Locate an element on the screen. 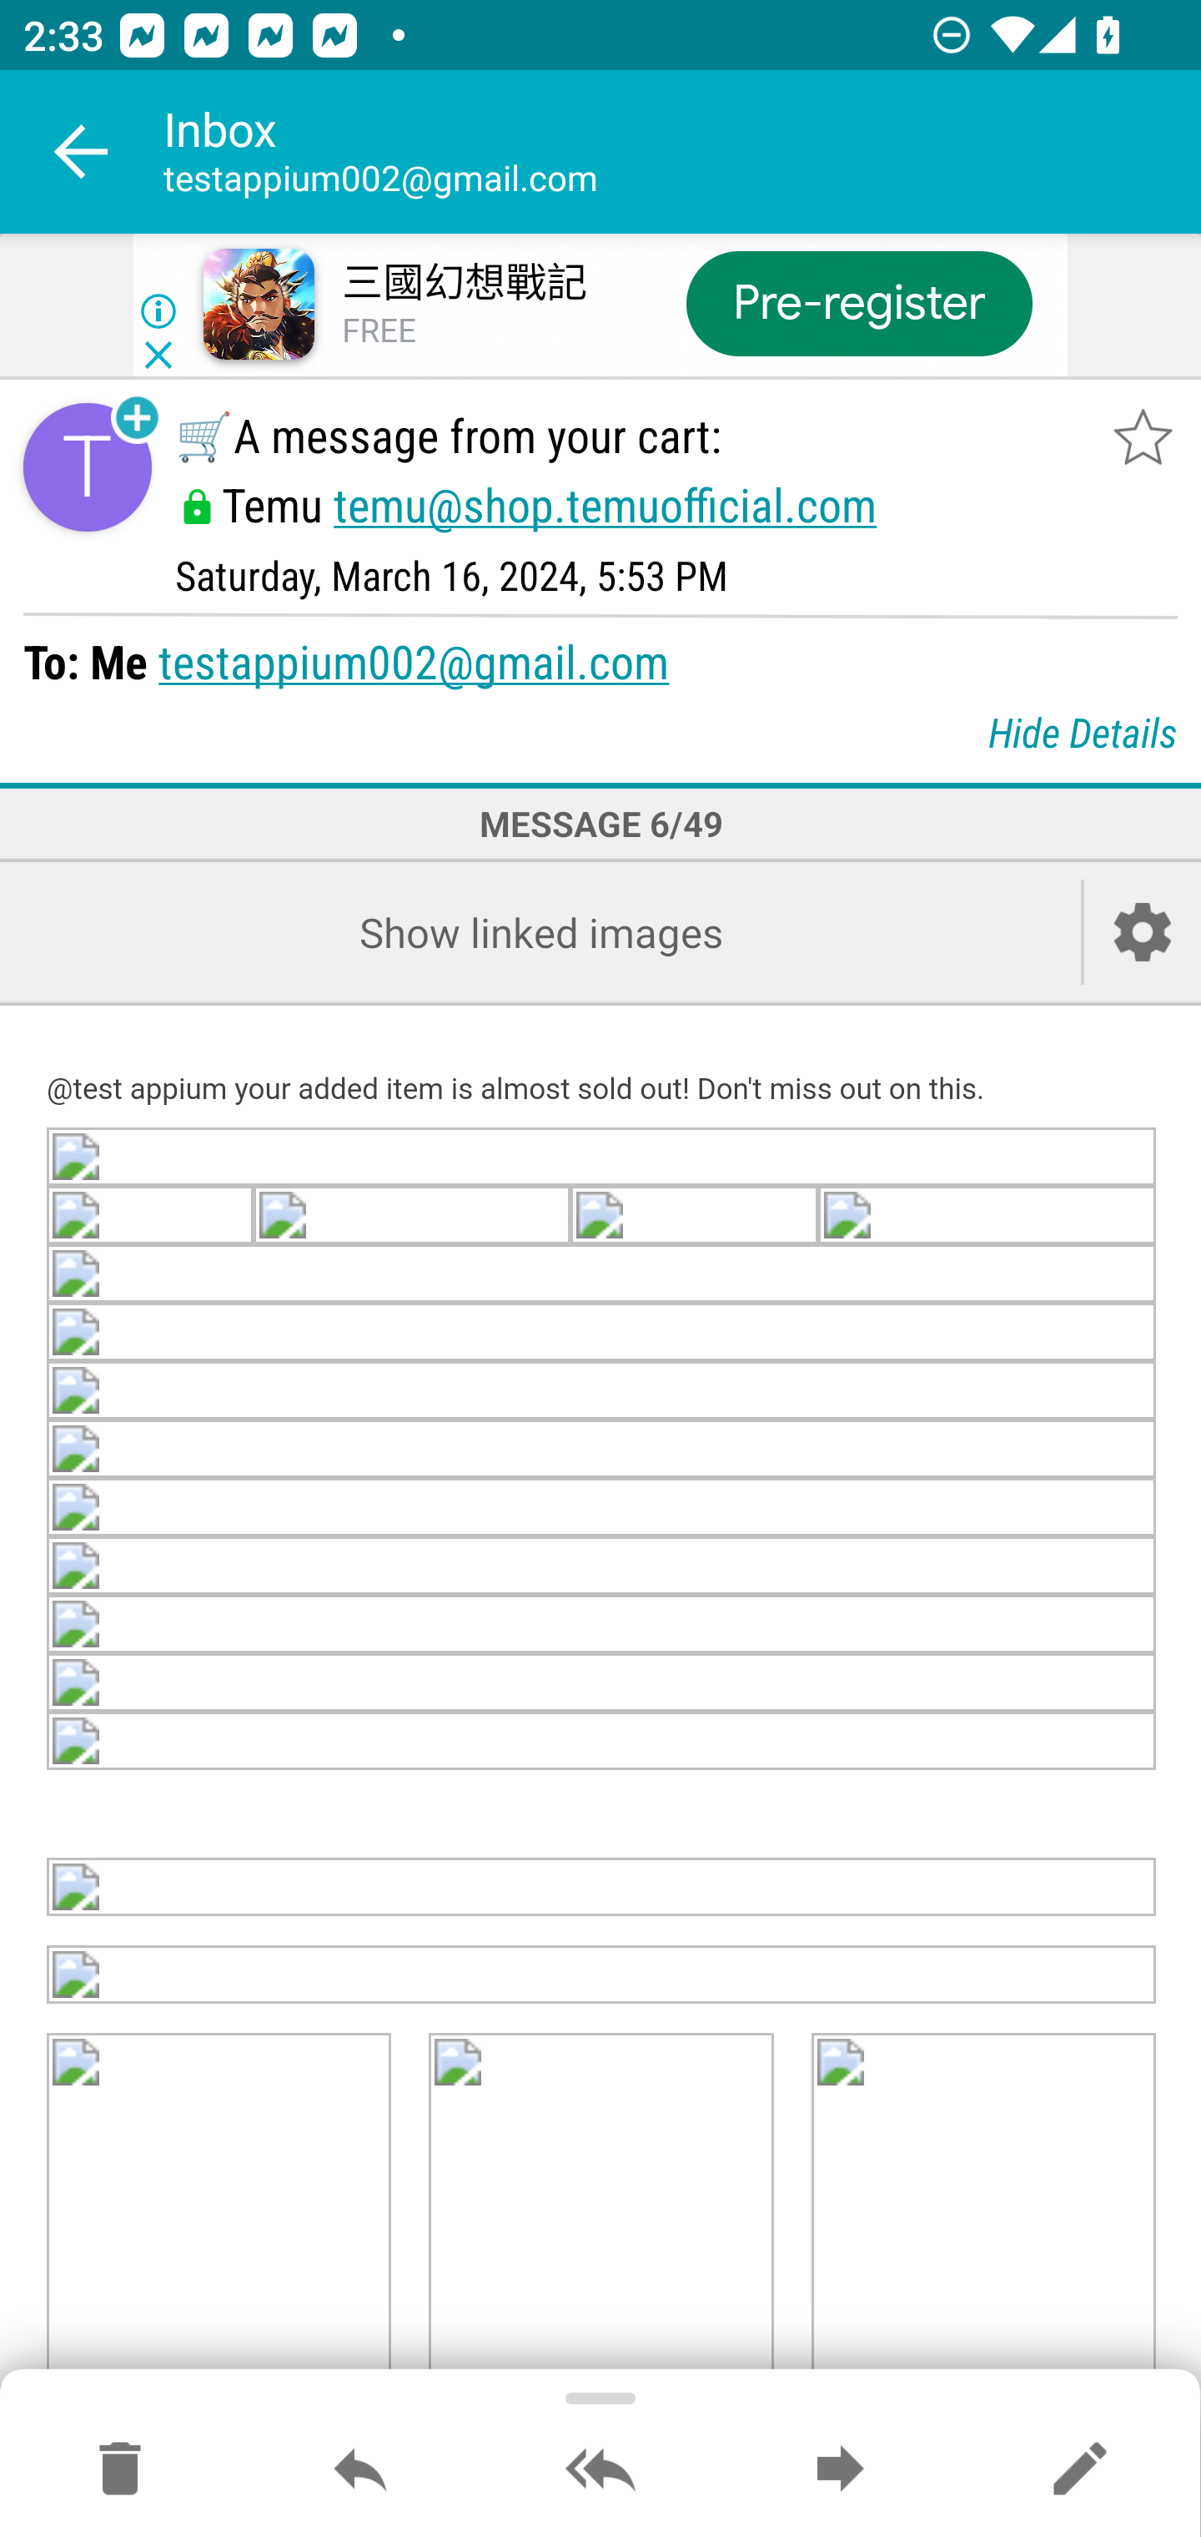 The height and width of the screenshot is (2537, 1201). data: is located at coordinates (602, 1684).